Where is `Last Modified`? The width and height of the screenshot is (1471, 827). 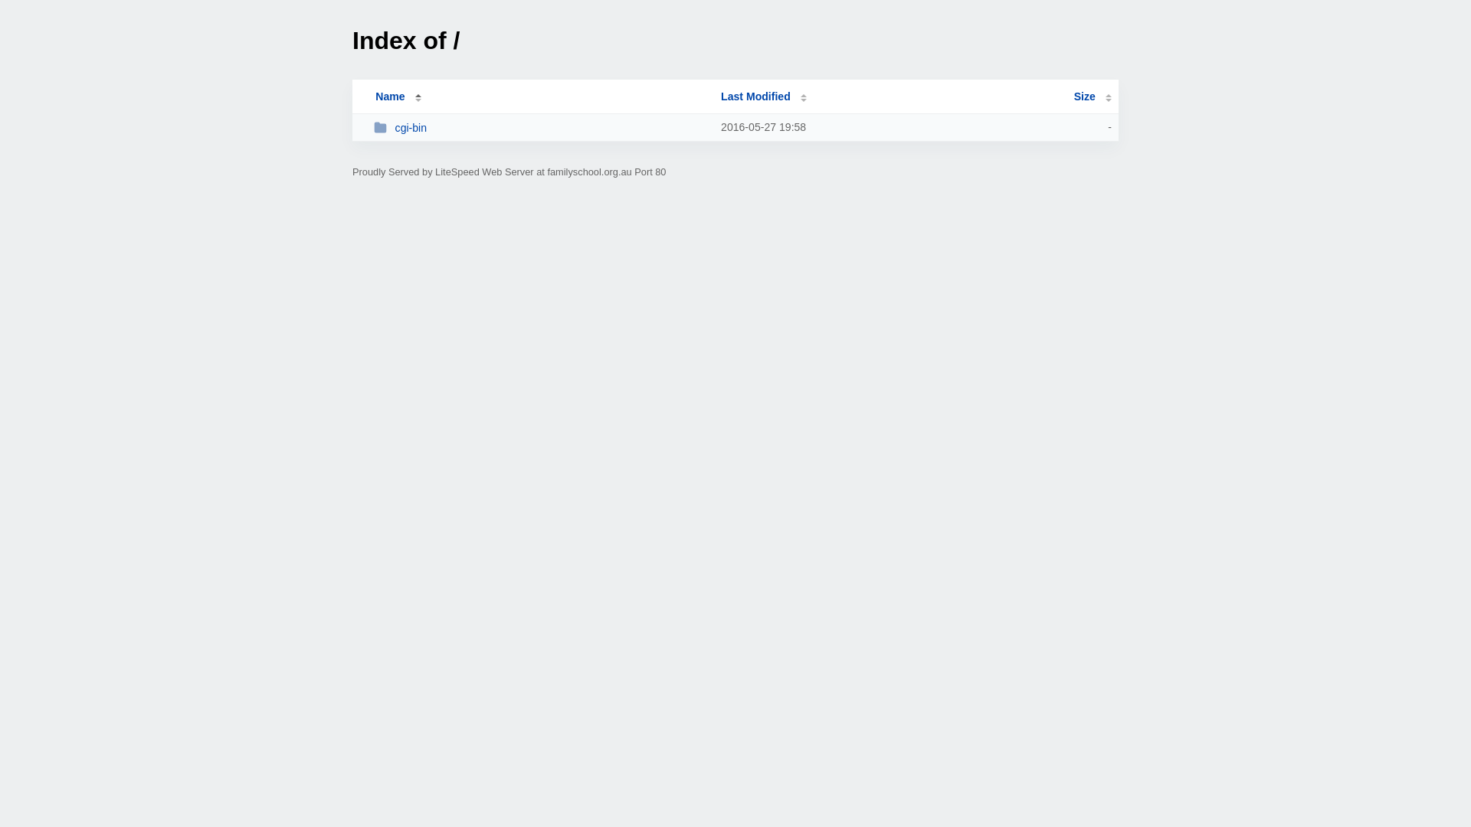
Last Modified is located at coordinates (764, 96).